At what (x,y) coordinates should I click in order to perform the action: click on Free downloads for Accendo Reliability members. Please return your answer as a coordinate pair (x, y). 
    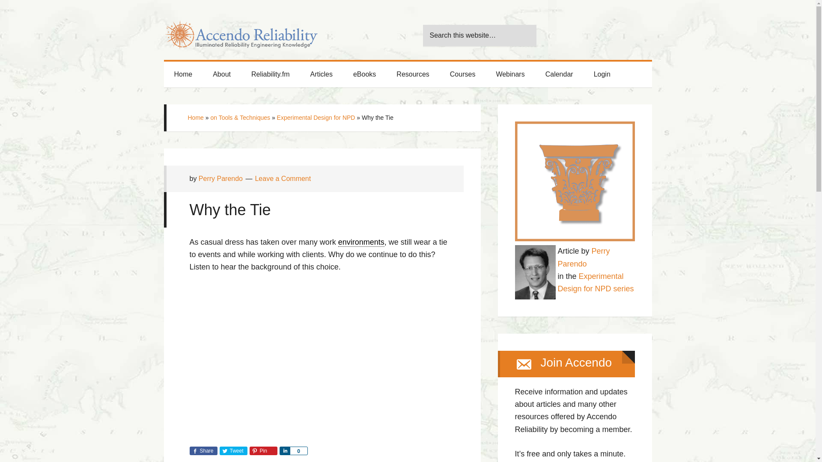
    Looking at the image, I should click on (364, 74).